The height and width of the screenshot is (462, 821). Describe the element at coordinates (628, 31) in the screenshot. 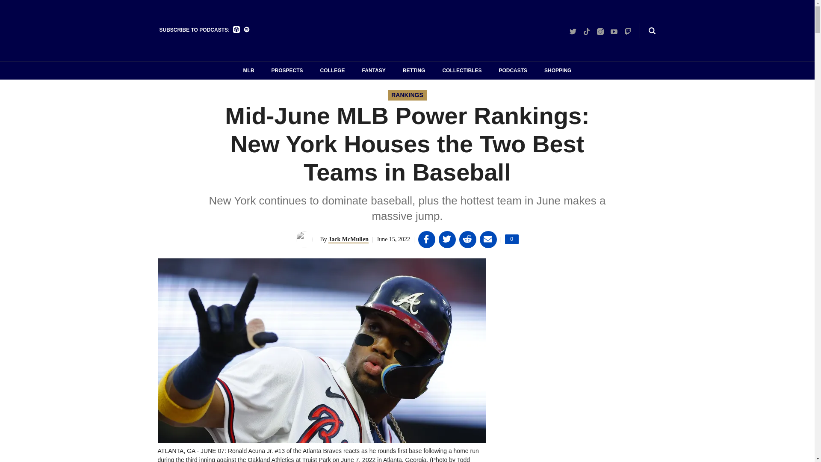

I see `PROSPECTS` at that location.